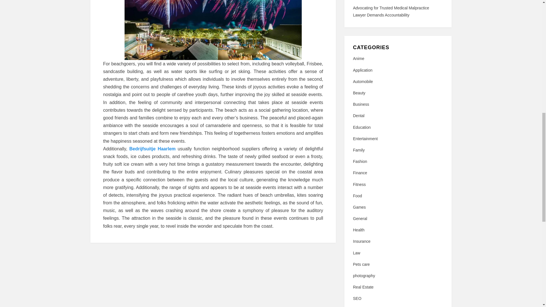 The width and height of the screenshot is (546, 307). I want to click on Beauty, so click(398, 93).